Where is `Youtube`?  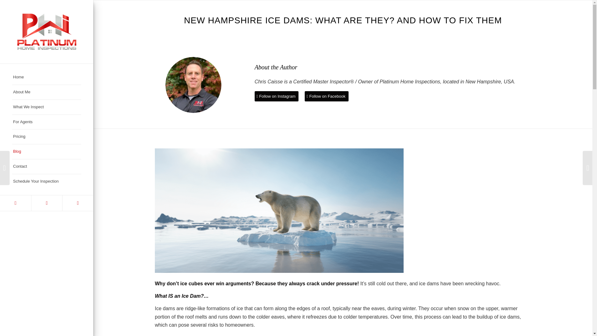
Youtube is located at coordinates (46, 203).